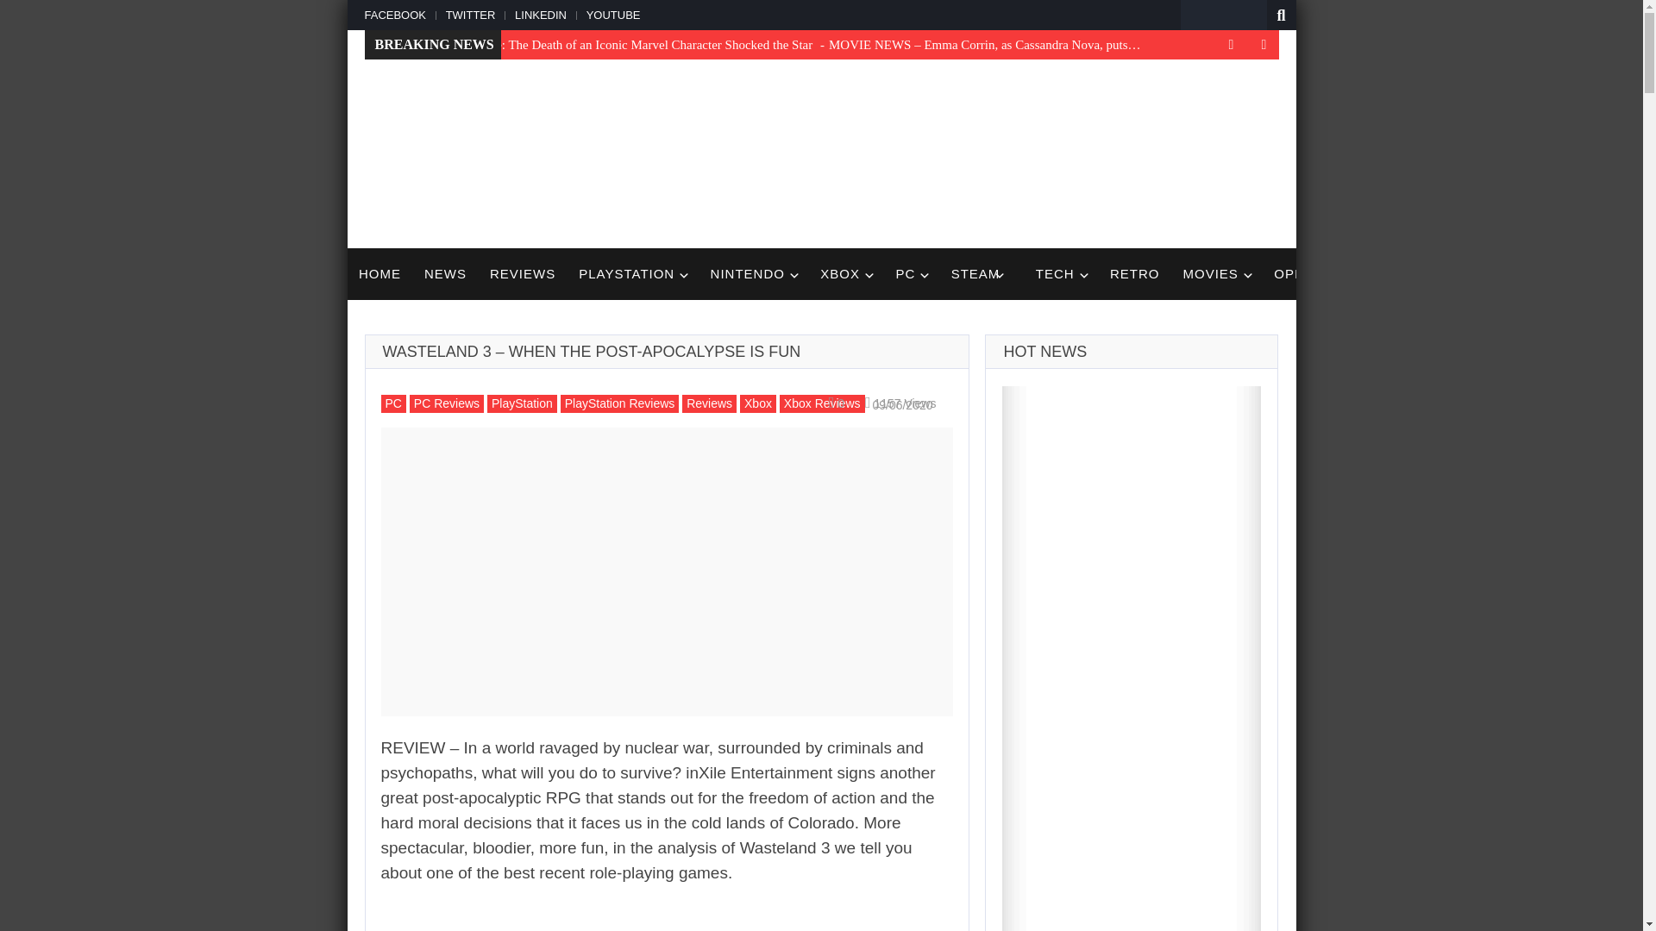  I want to click on TWITTER, so click(467, 14).